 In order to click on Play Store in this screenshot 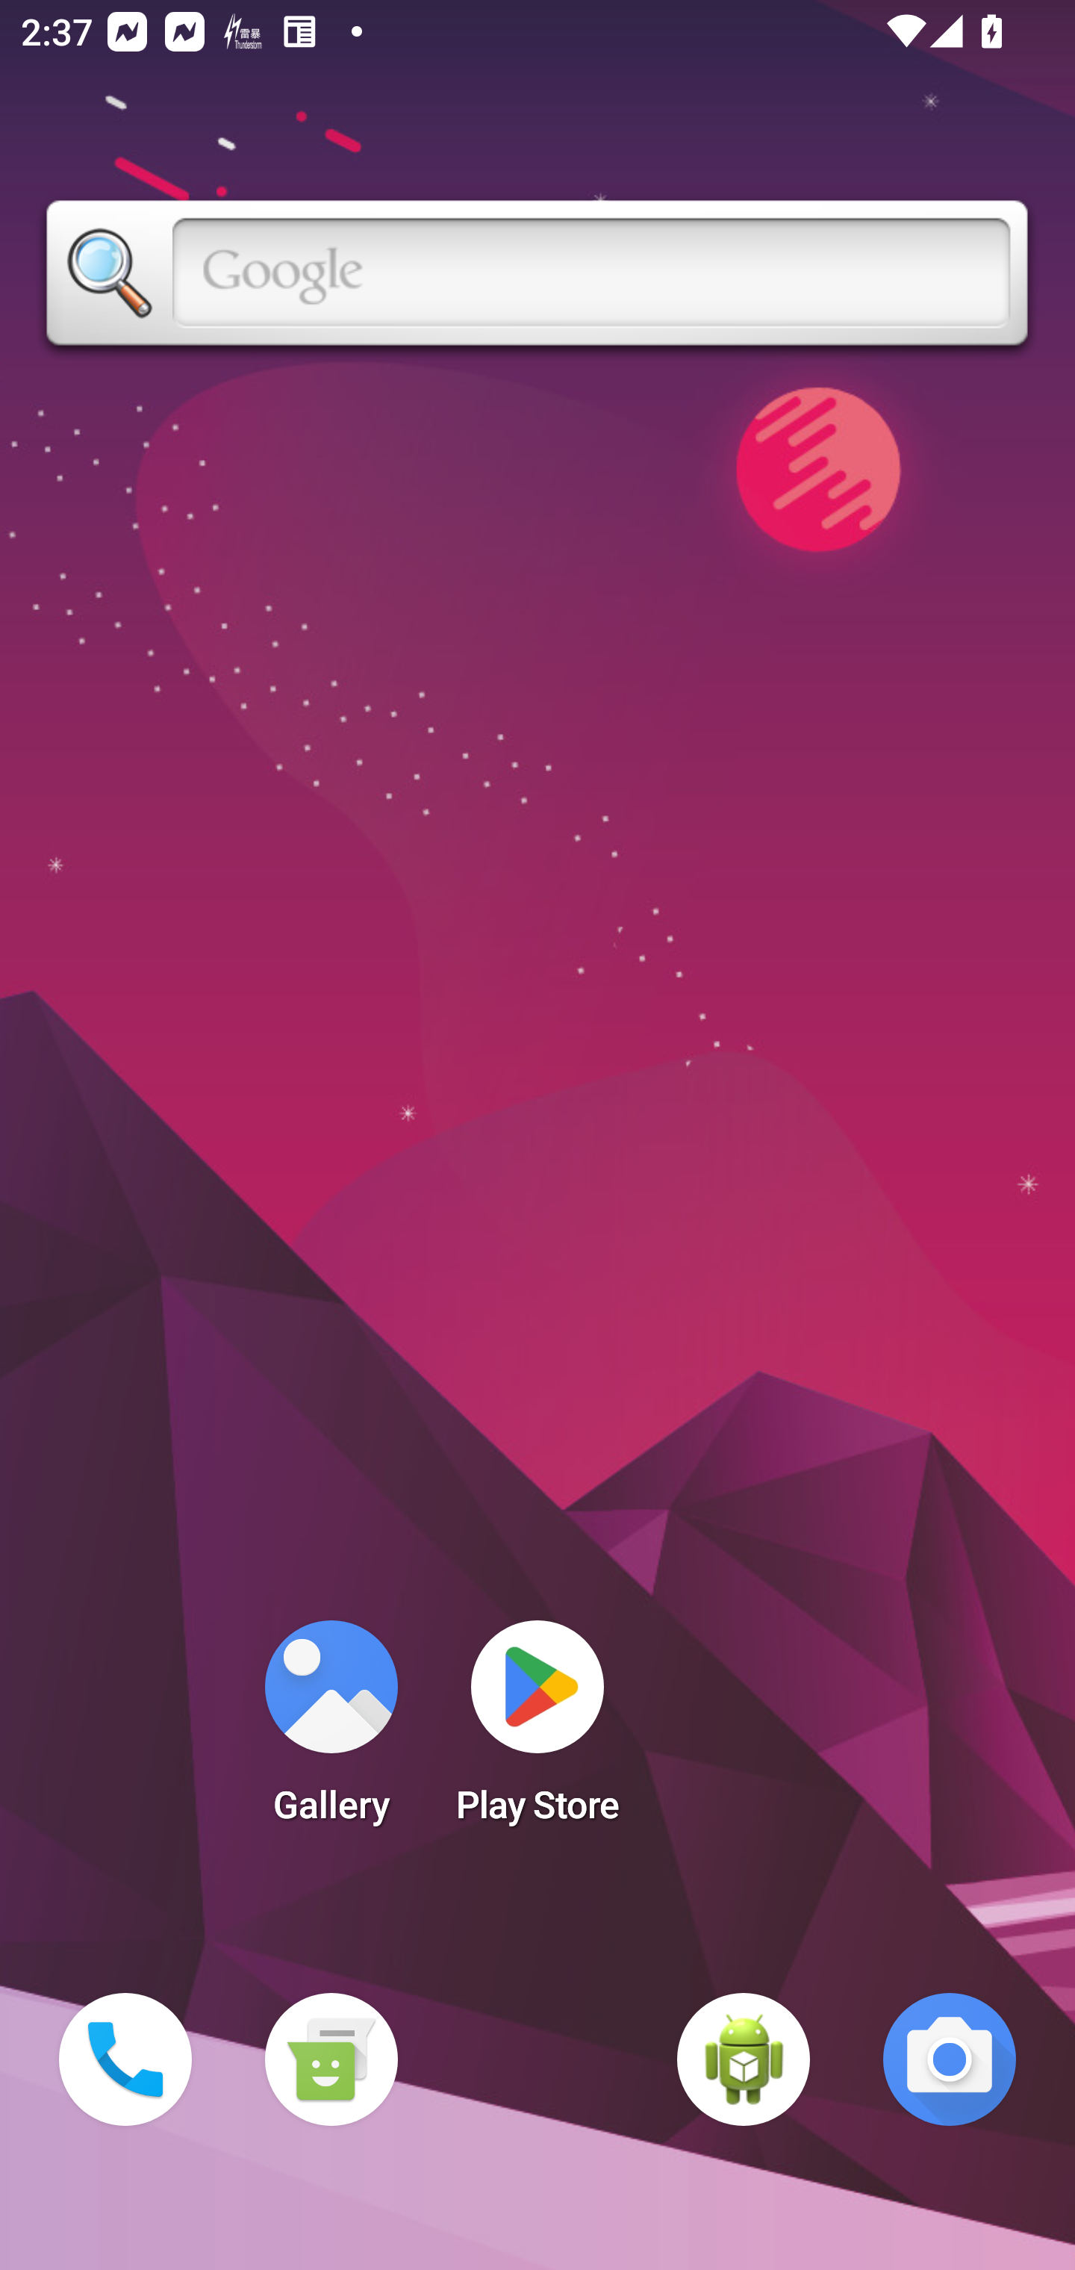, I will do `click(537, 1731)`.